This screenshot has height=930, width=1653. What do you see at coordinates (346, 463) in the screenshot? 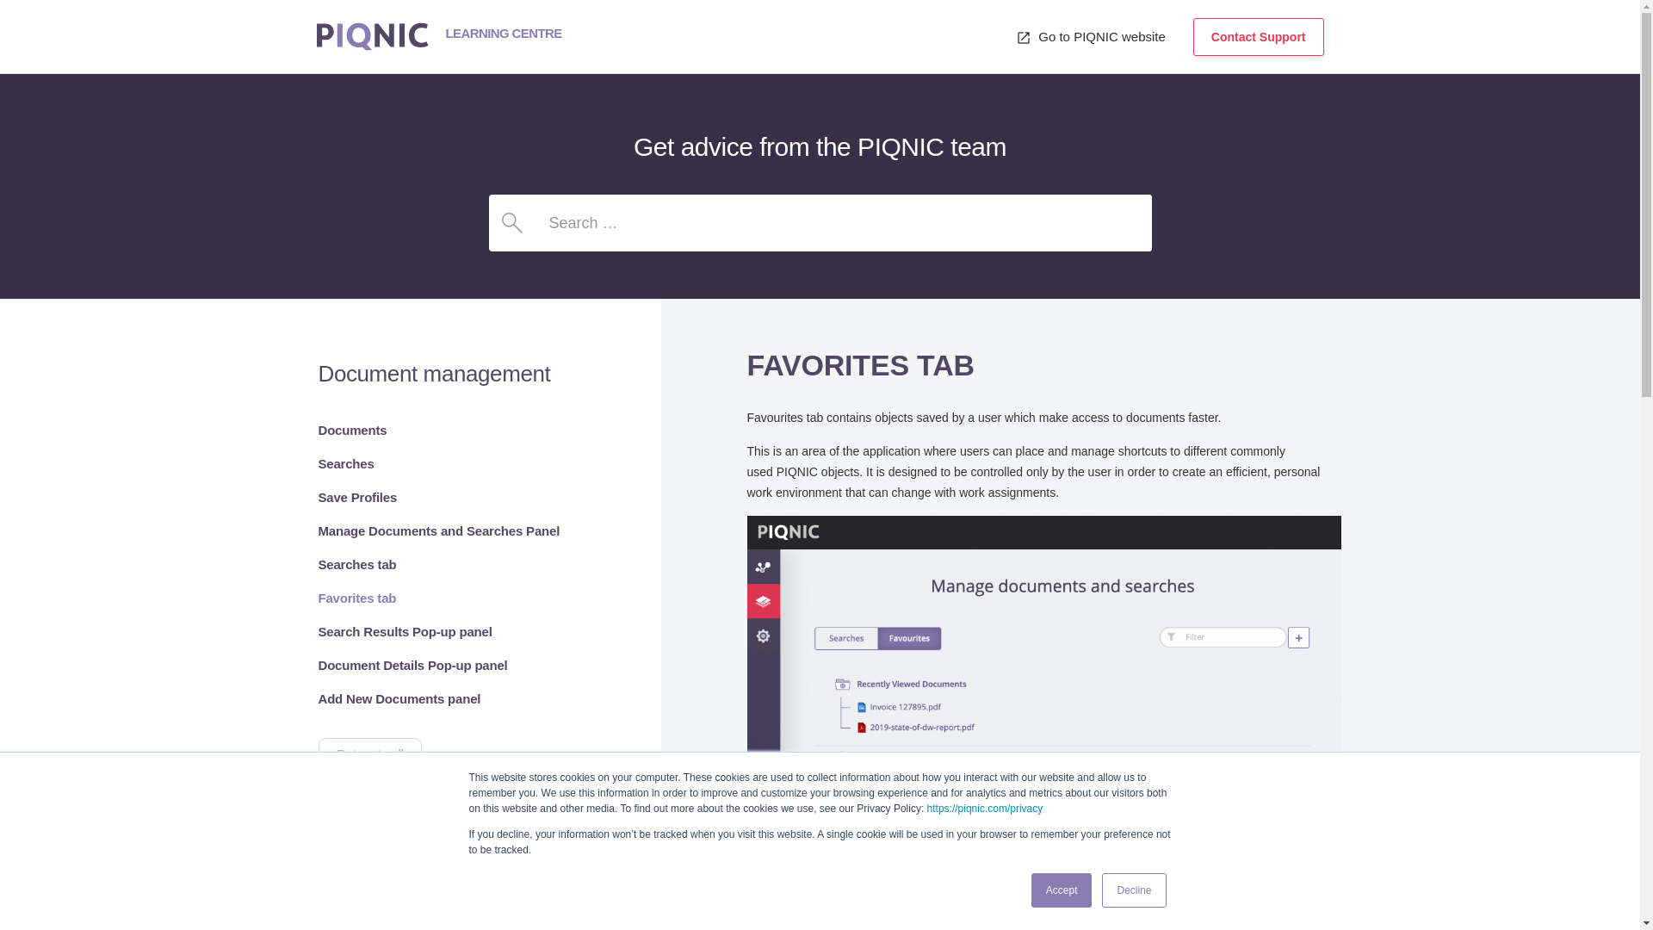
I see `Searches` at bounding box center [346, 463].